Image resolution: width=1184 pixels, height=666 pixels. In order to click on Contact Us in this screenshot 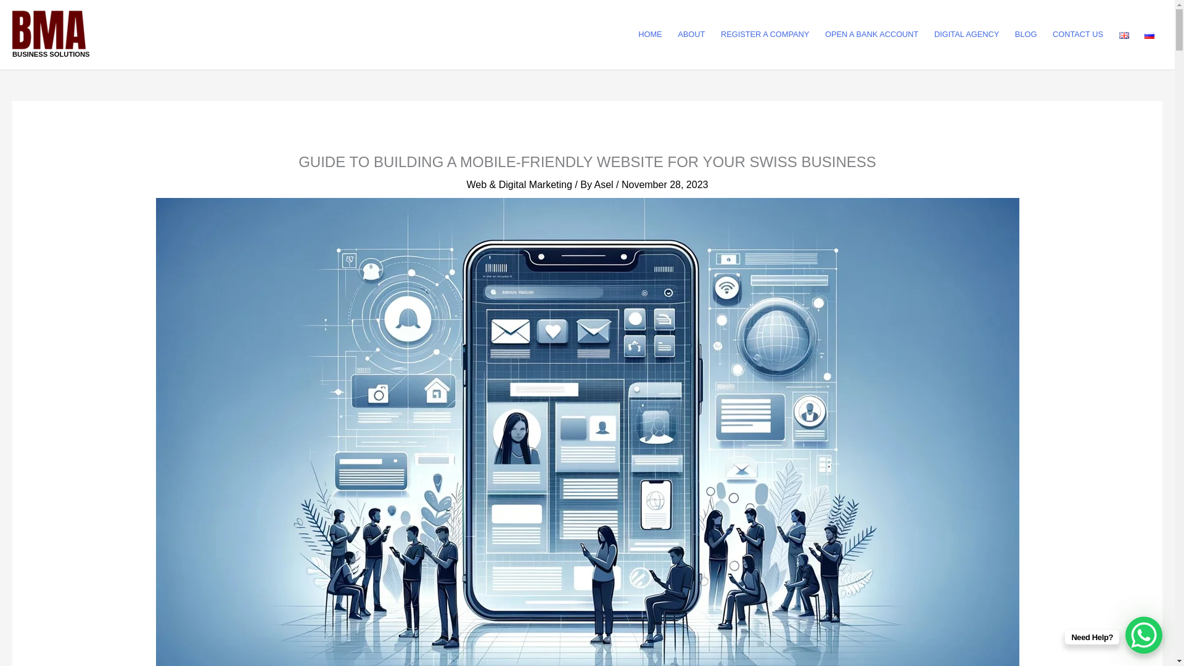, I will do `click(1078, 34)`.